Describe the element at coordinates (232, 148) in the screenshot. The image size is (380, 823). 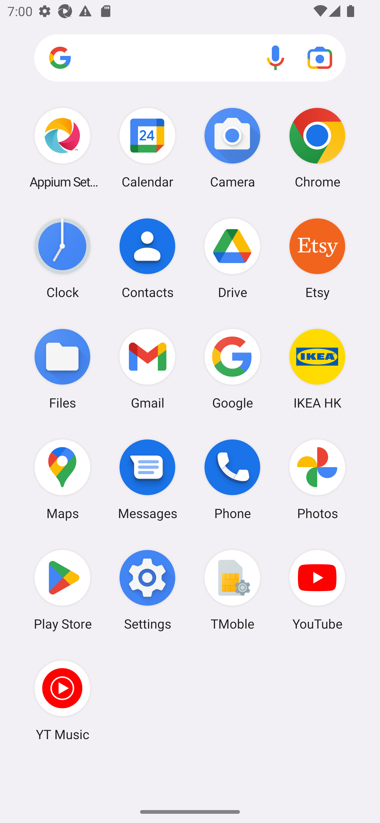
I see `Camera` at that location.